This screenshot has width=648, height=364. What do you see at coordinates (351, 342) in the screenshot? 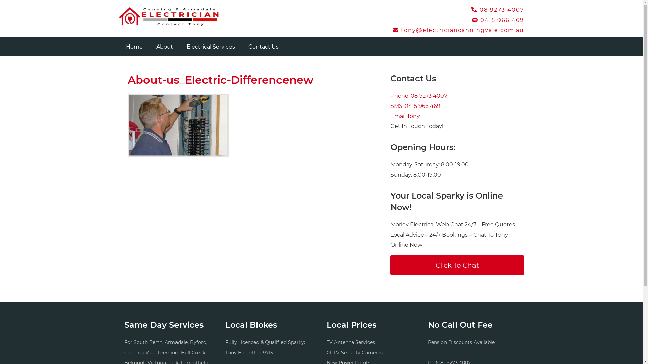
I see `TV Antenna Services` at bounding box center [351, 342].